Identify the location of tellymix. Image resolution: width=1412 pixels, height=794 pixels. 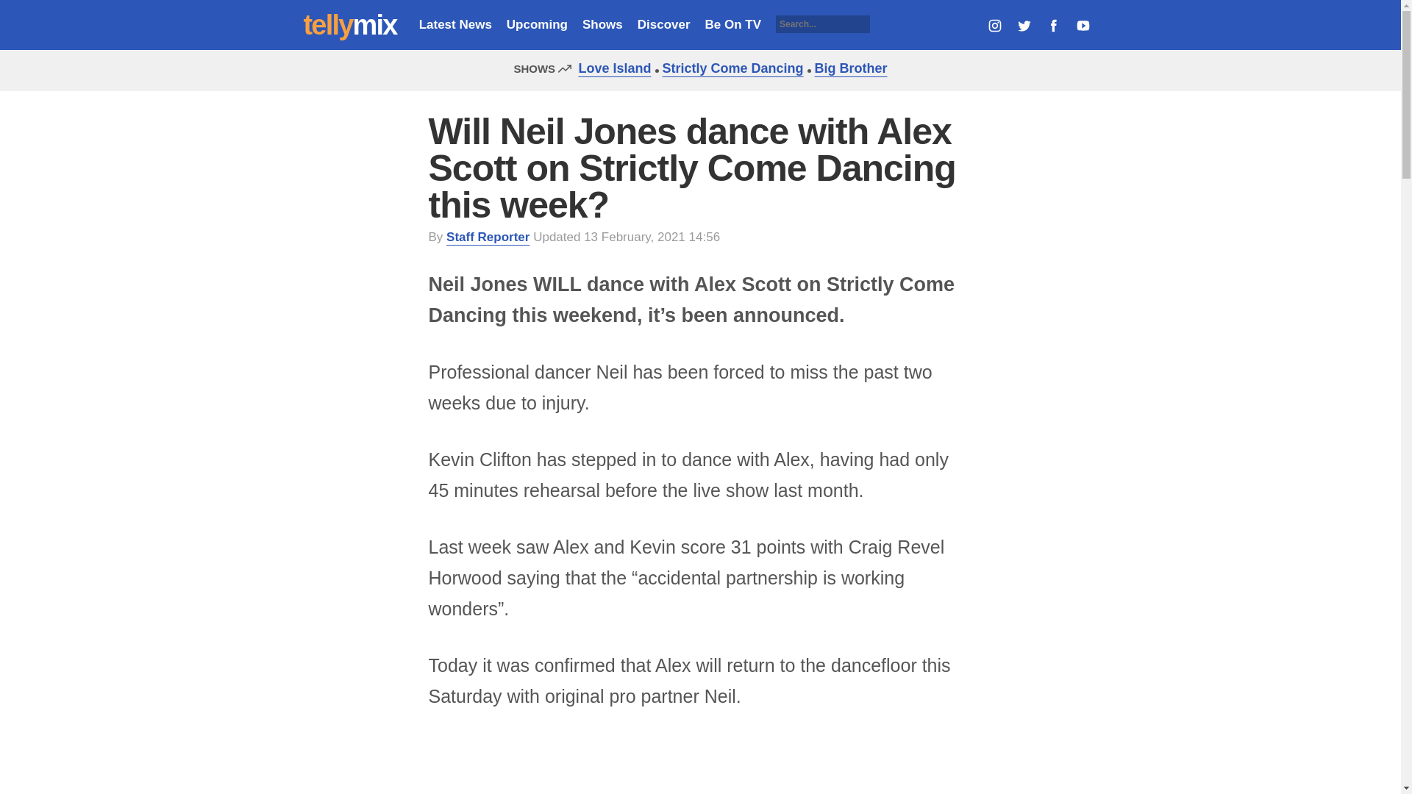
(350, 25).